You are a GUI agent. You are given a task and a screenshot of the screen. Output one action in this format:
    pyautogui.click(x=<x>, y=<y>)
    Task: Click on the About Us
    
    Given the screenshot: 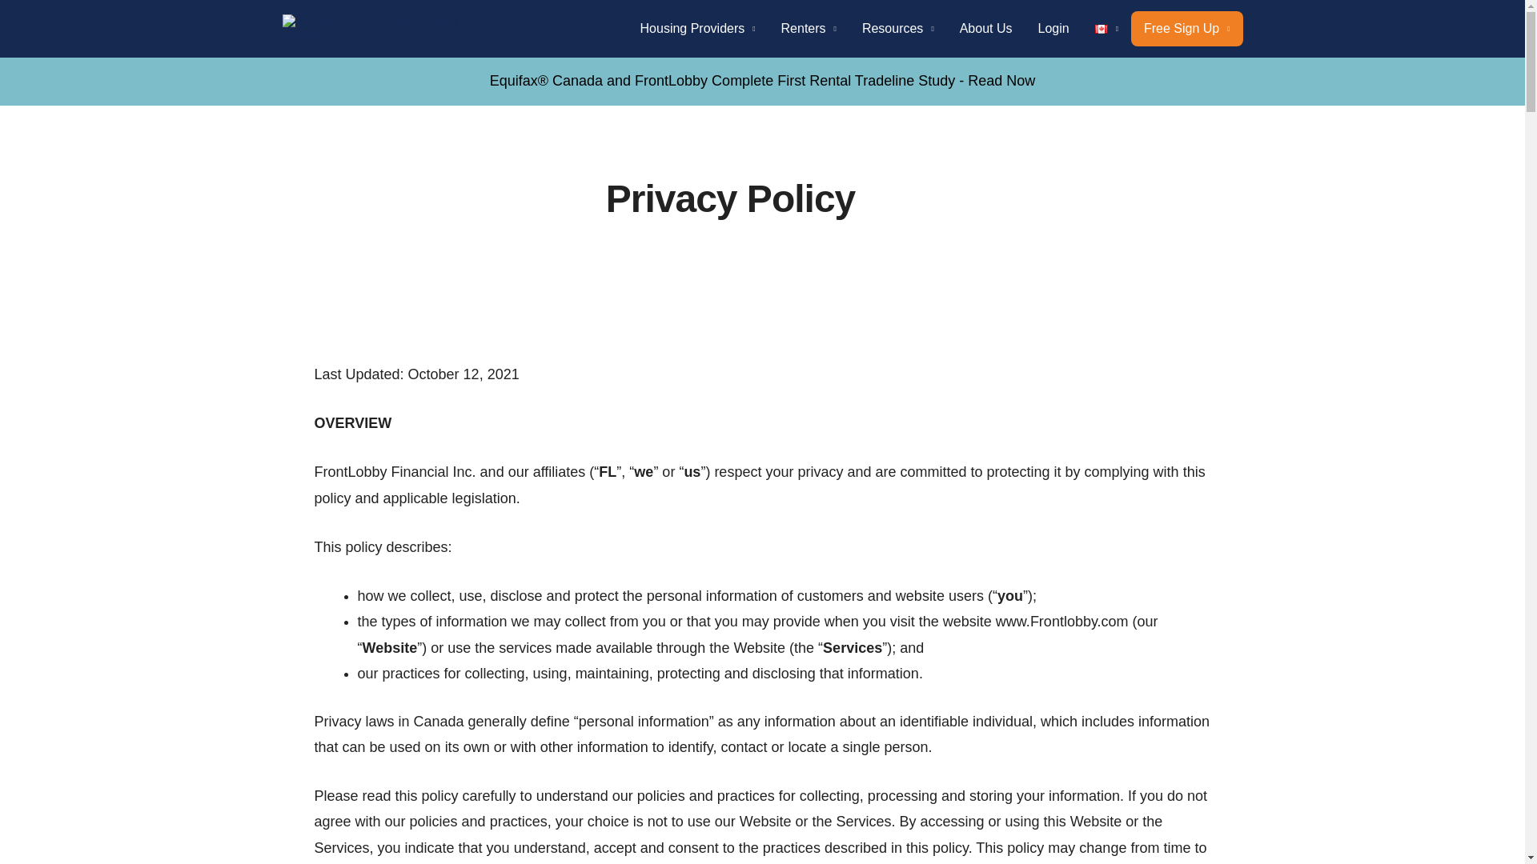 What is the action you would take?
    pyautogui.click(x=985, y=29)
    